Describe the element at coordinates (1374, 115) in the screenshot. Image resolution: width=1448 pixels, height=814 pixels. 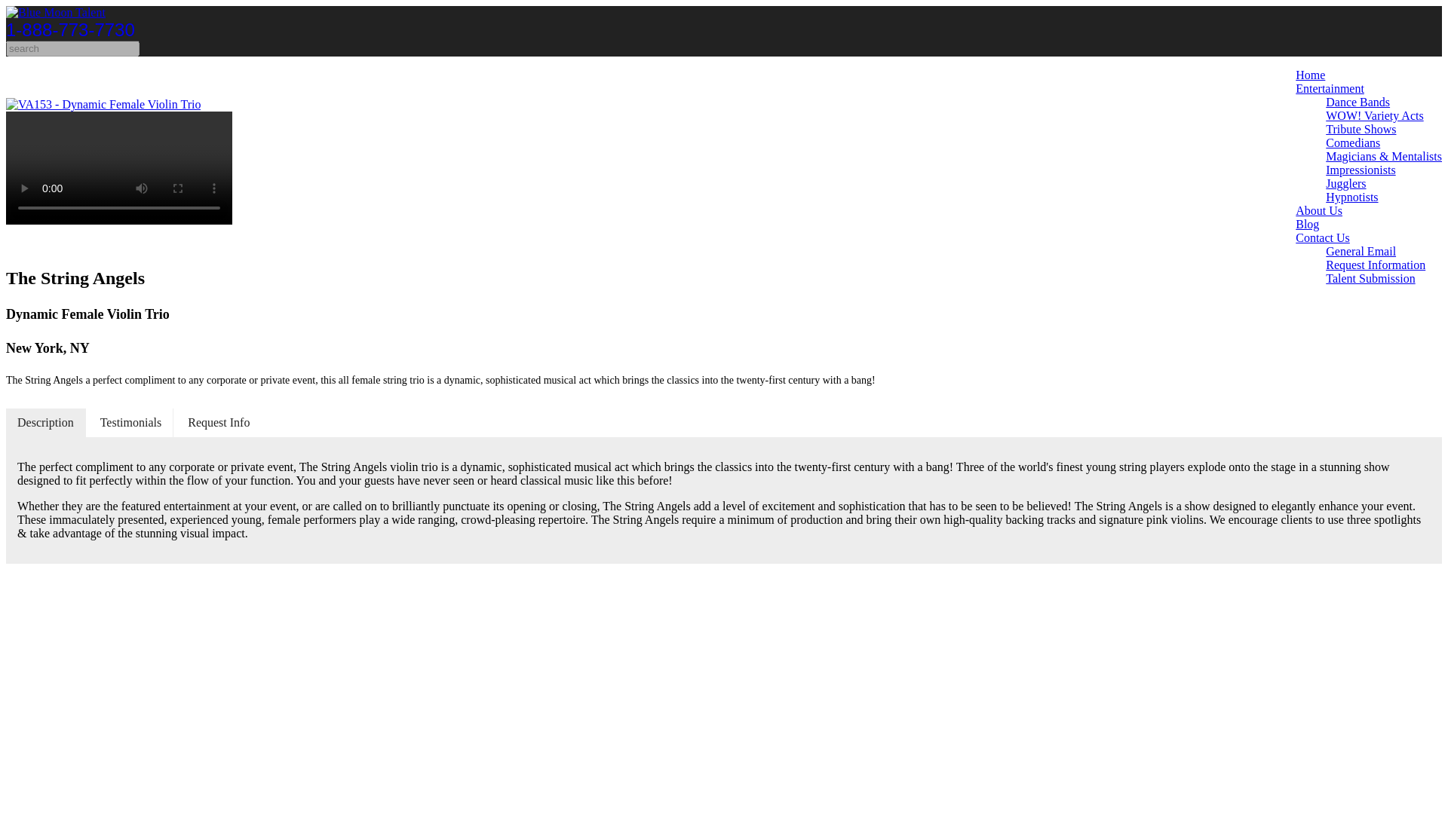
I see `WOW! Variety Acts` at that location.